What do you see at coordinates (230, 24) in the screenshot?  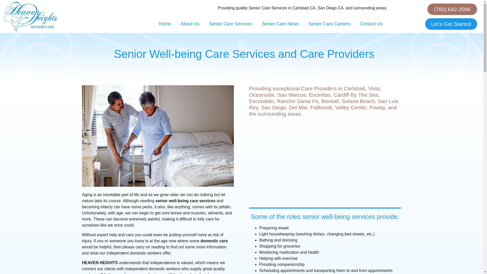 I see `Senior Care Services` at bounding box center [230, 24].